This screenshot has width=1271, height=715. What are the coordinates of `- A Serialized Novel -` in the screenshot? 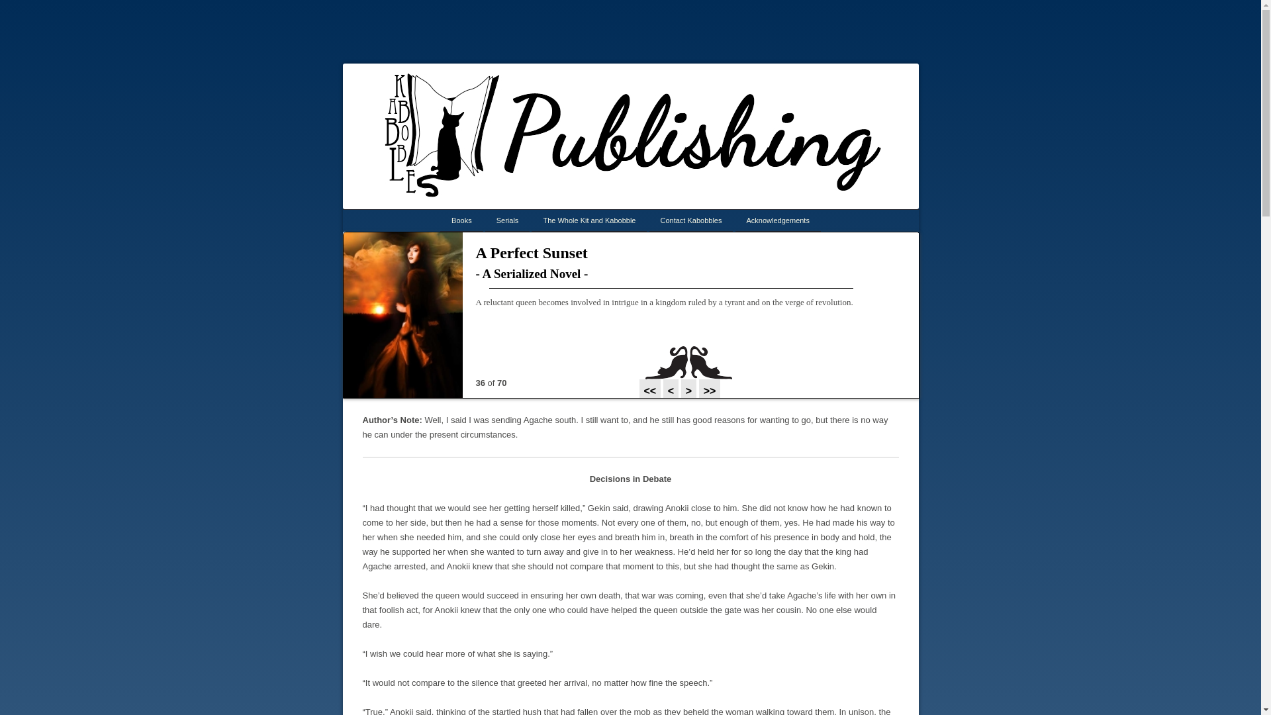 It's located at (690, 274).